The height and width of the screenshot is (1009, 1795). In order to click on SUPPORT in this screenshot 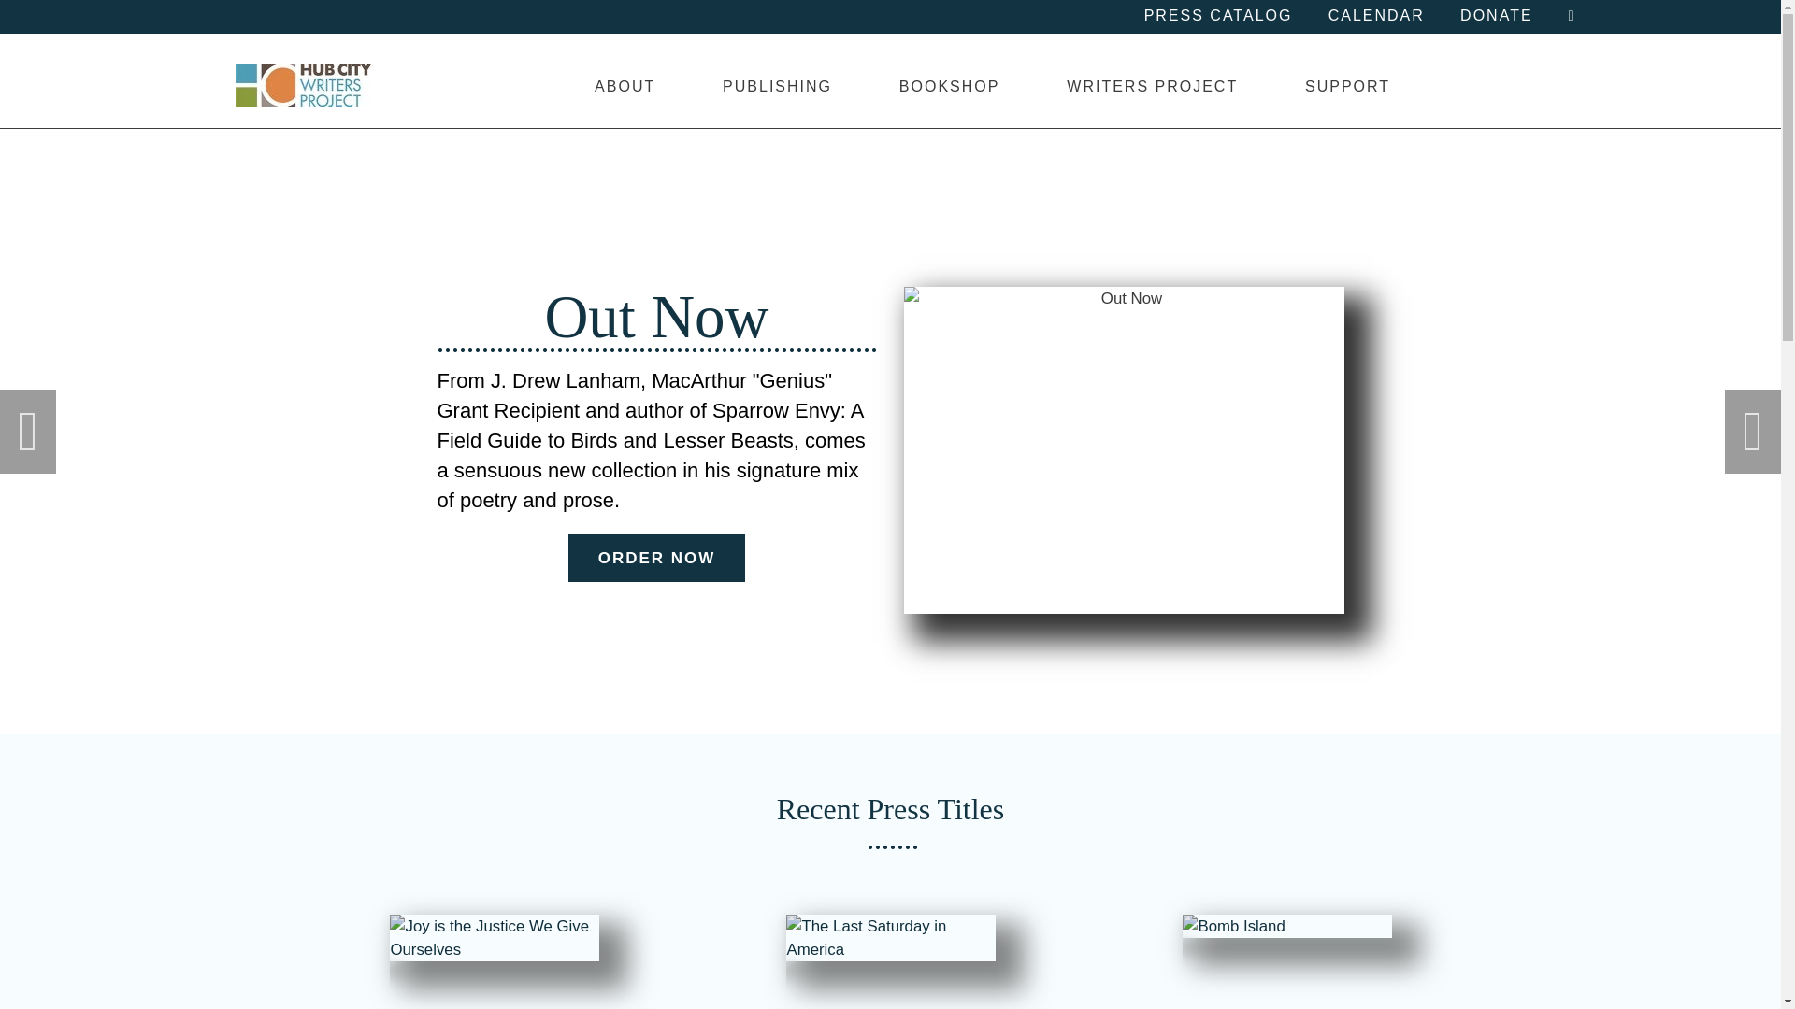, I will do `click(1346, 86)`.